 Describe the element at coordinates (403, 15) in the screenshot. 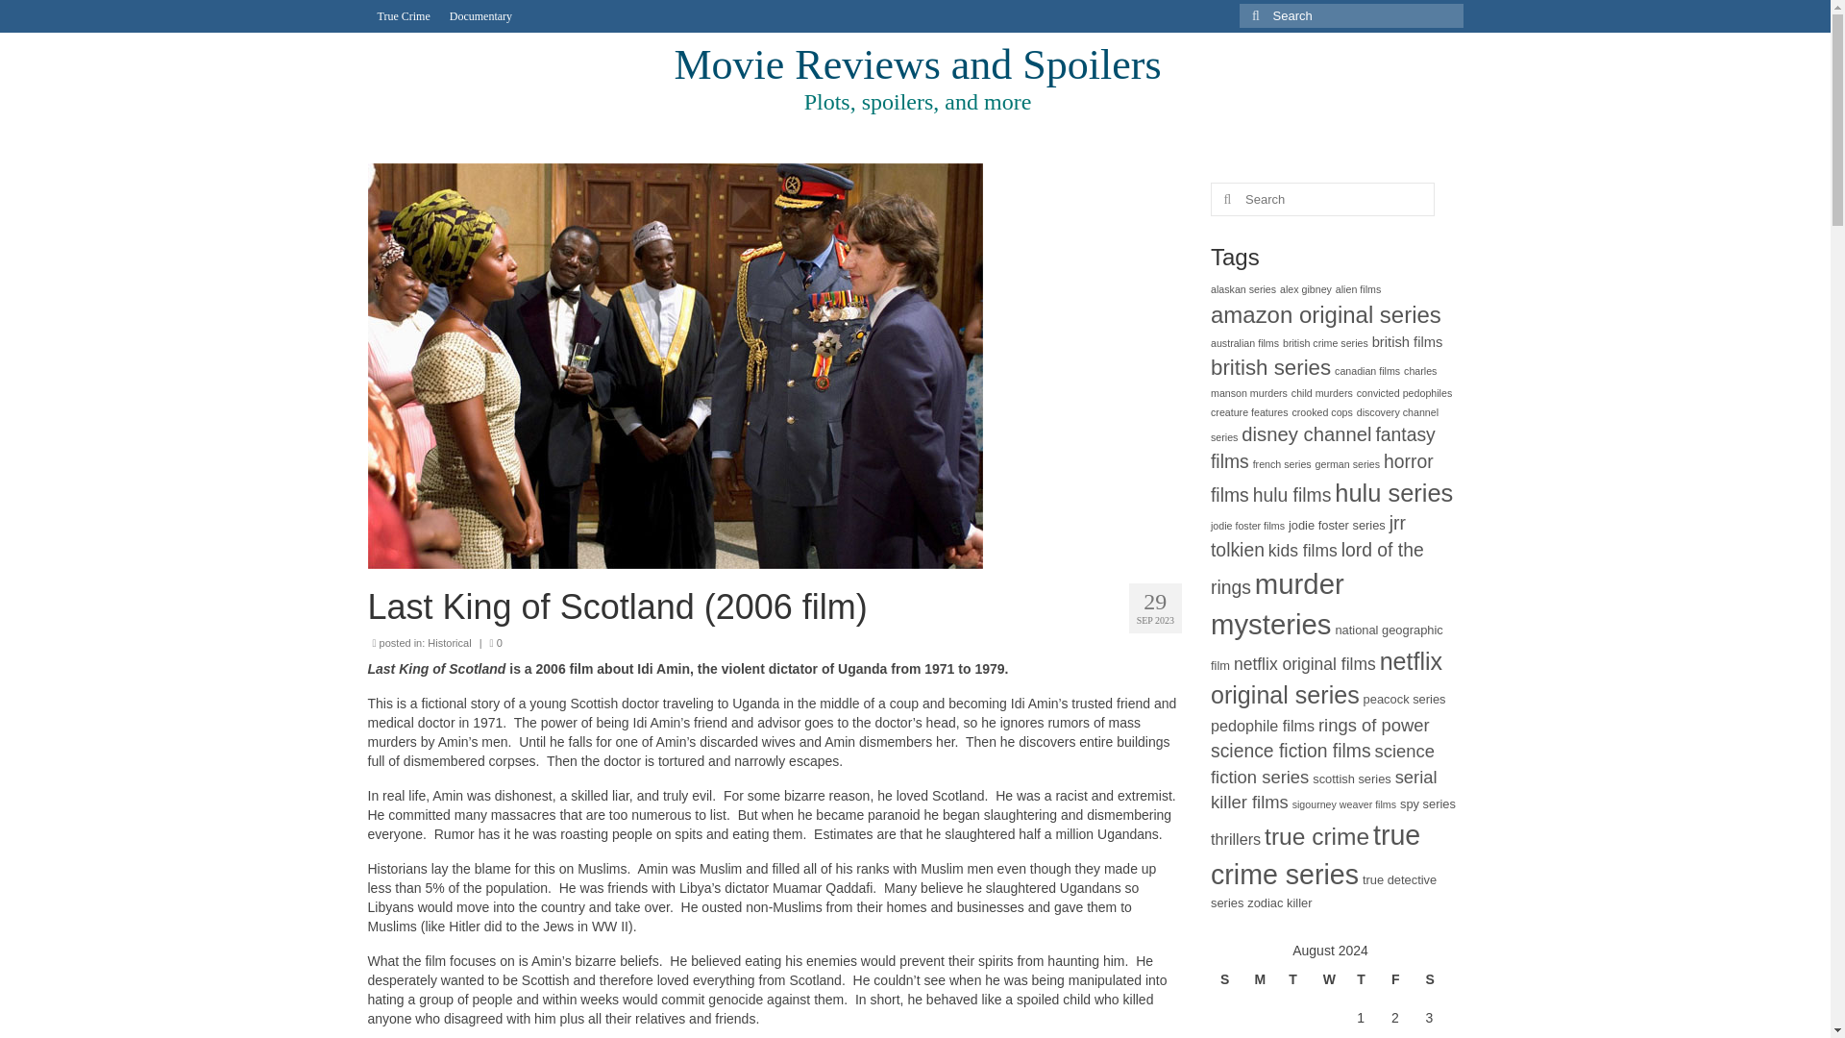

I see `True Crime` at that location.